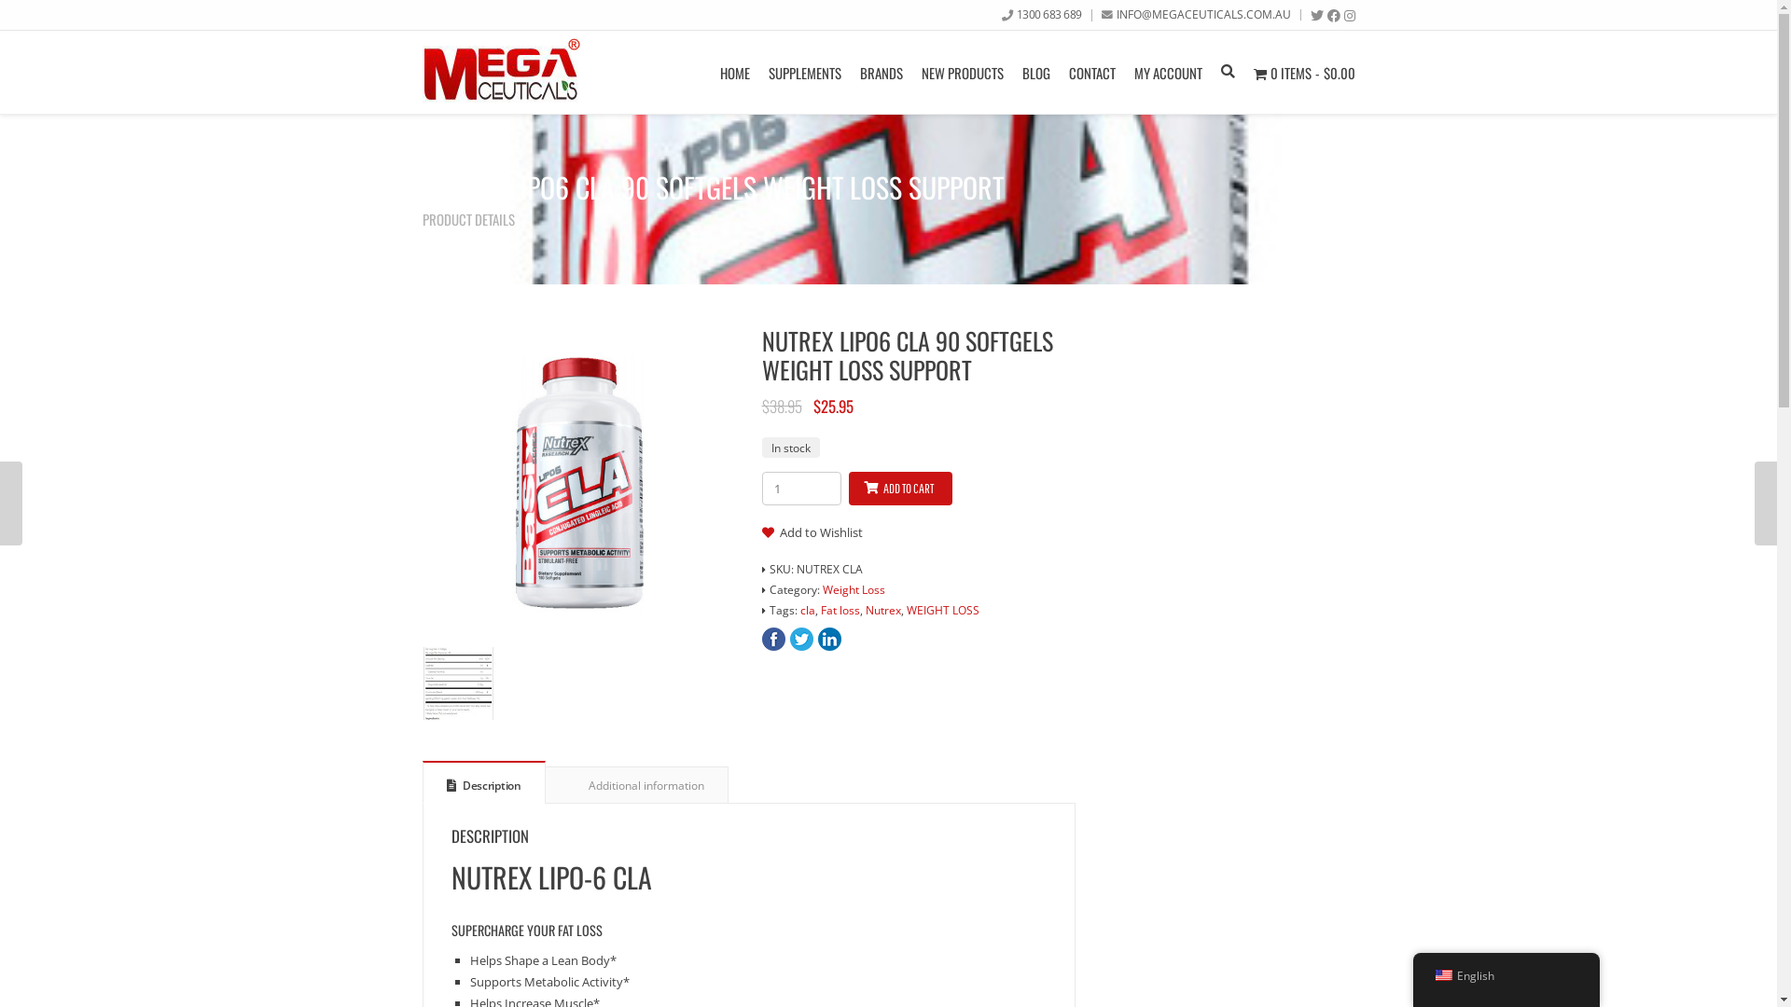 This screenshot has width=1791, height=1007. I want to click on Facebook, so click(1333, 16).